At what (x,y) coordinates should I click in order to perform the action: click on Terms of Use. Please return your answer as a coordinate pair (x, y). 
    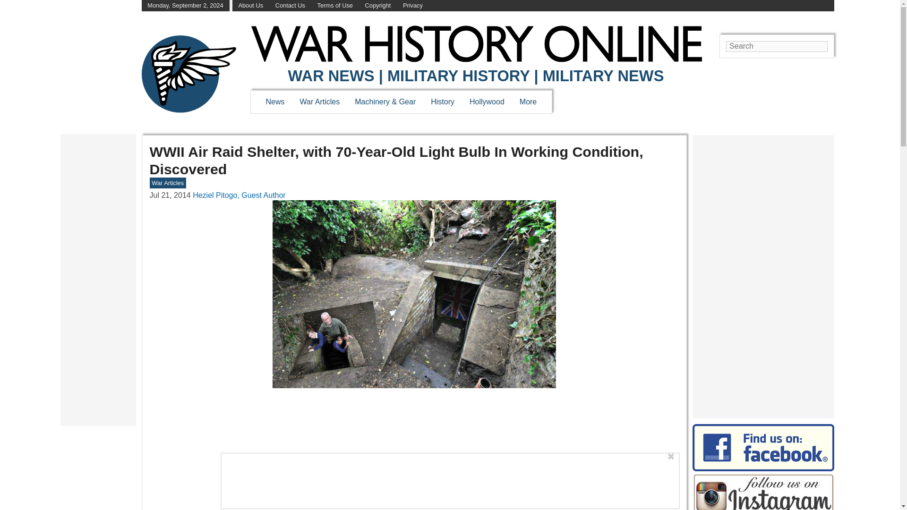
    Looking at the image, I should click on (335, 6).